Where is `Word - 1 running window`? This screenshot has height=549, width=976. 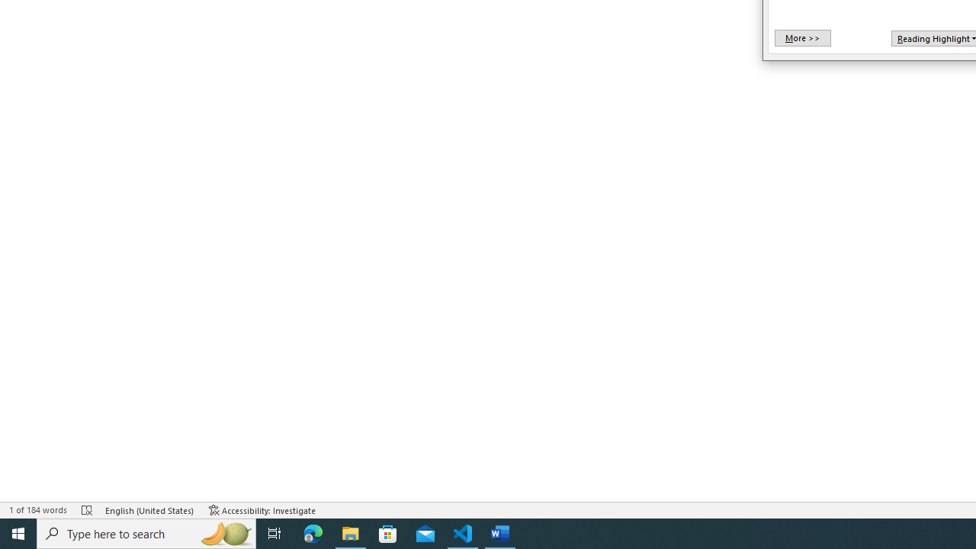
Word - 1 running window is located at coordinates (500, 534).